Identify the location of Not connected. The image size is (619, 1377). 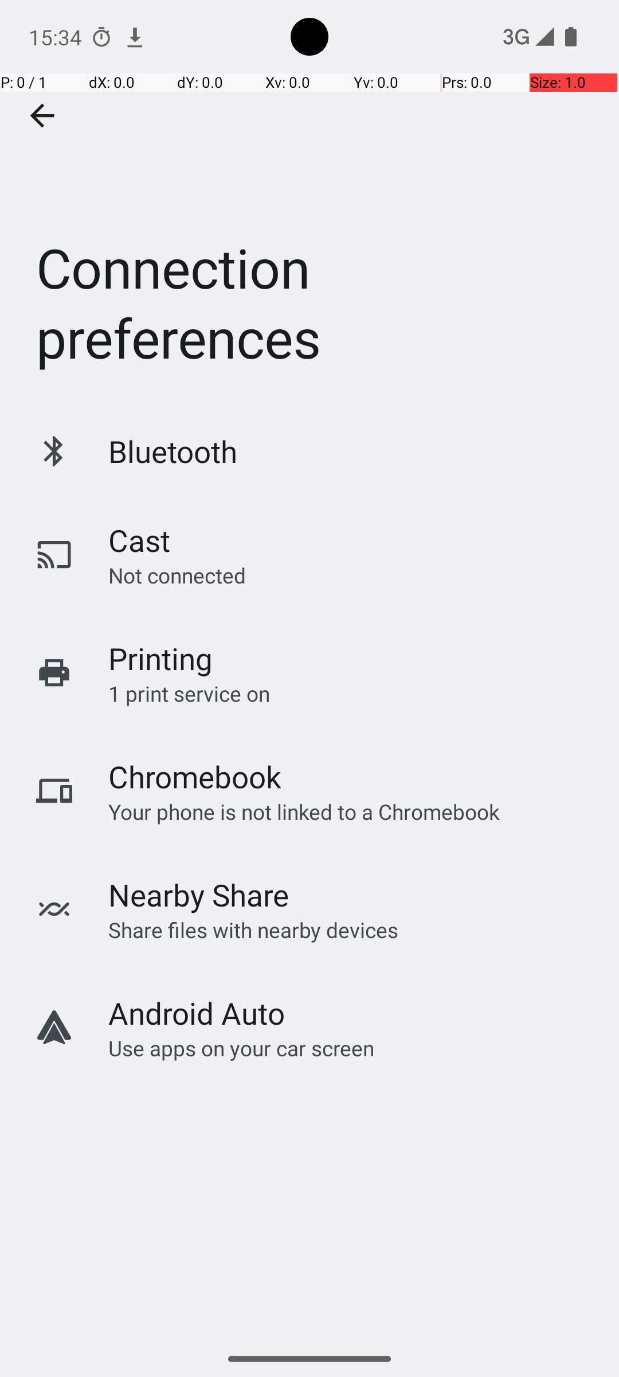
(177, 575).